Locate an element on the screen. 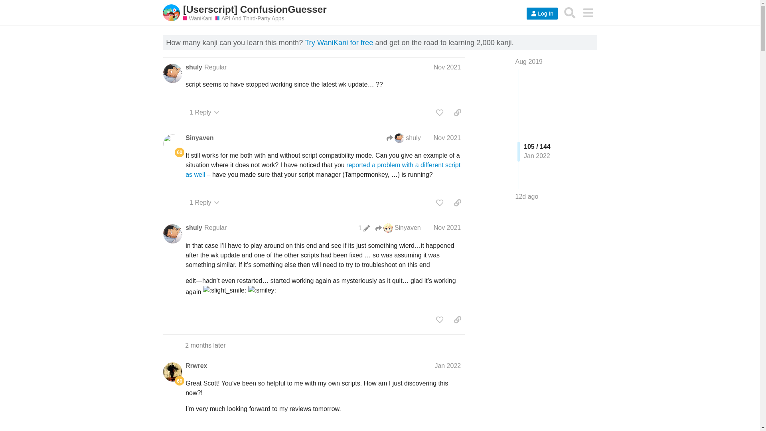 The height and width of the screenshot is (431, 766). Sinyaven is located at coordinates (199, 138).